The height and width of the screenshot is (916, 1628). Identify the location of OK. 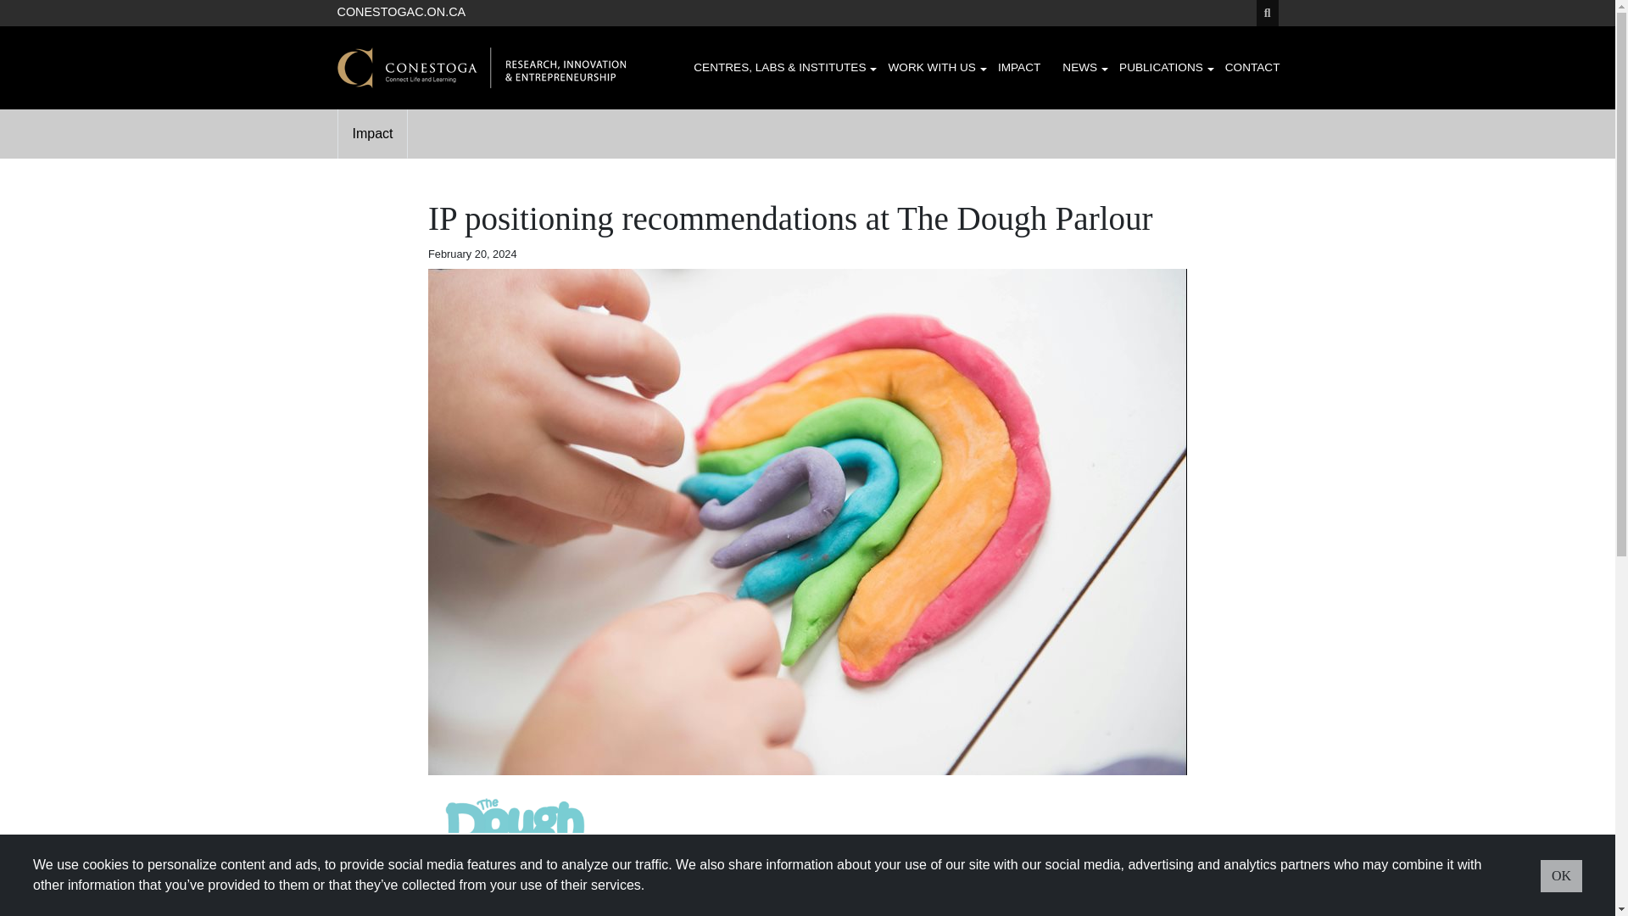
(1561, 875).